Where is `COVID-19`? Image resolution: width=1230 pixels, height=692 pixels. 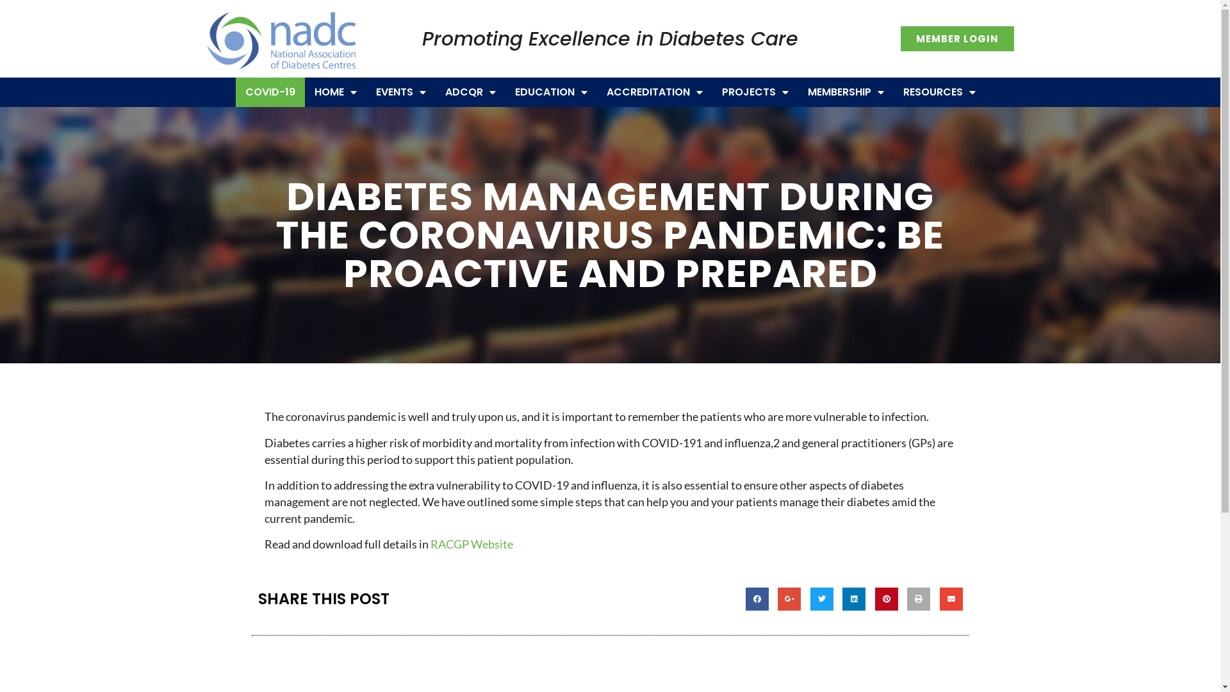 COVID-19 is located at coordinates (270, 92).